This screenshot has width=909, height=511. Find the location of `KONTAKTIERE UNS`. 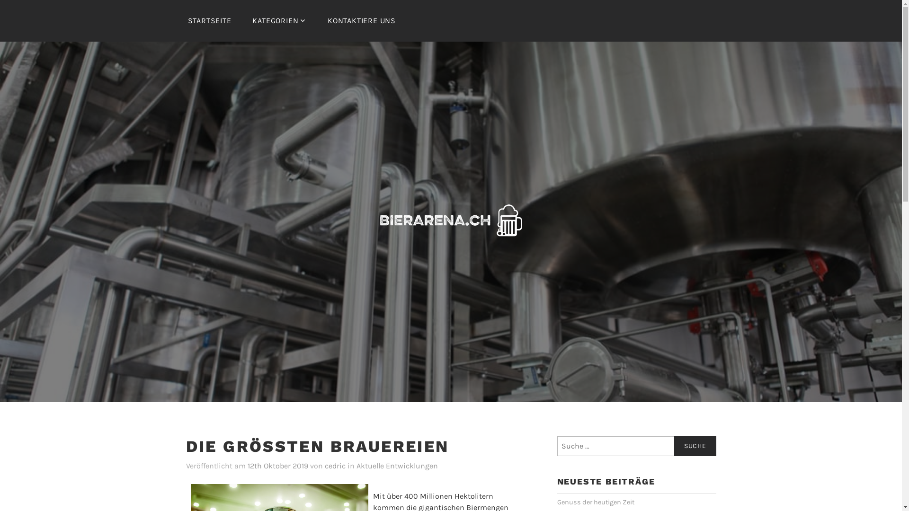

KONTAKTIERE UNS is located at coordinates (362, 21).